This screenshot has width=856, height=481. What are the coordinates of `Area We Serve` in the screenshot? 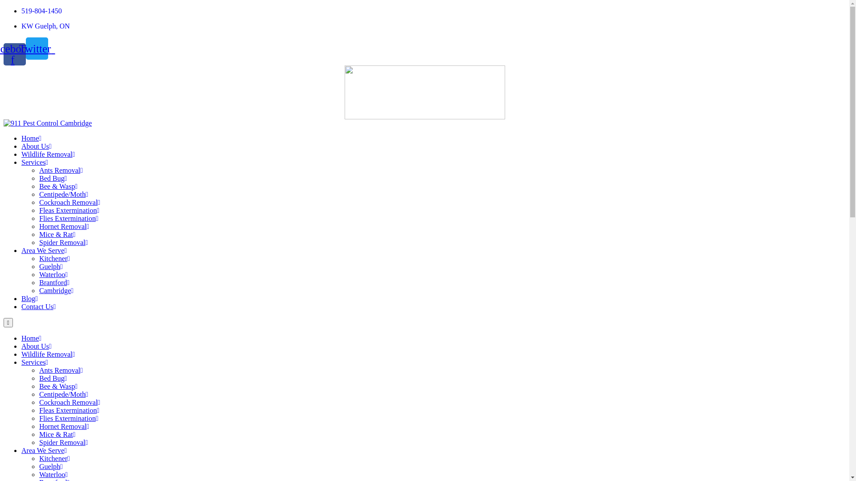 It's located at (44, 250).